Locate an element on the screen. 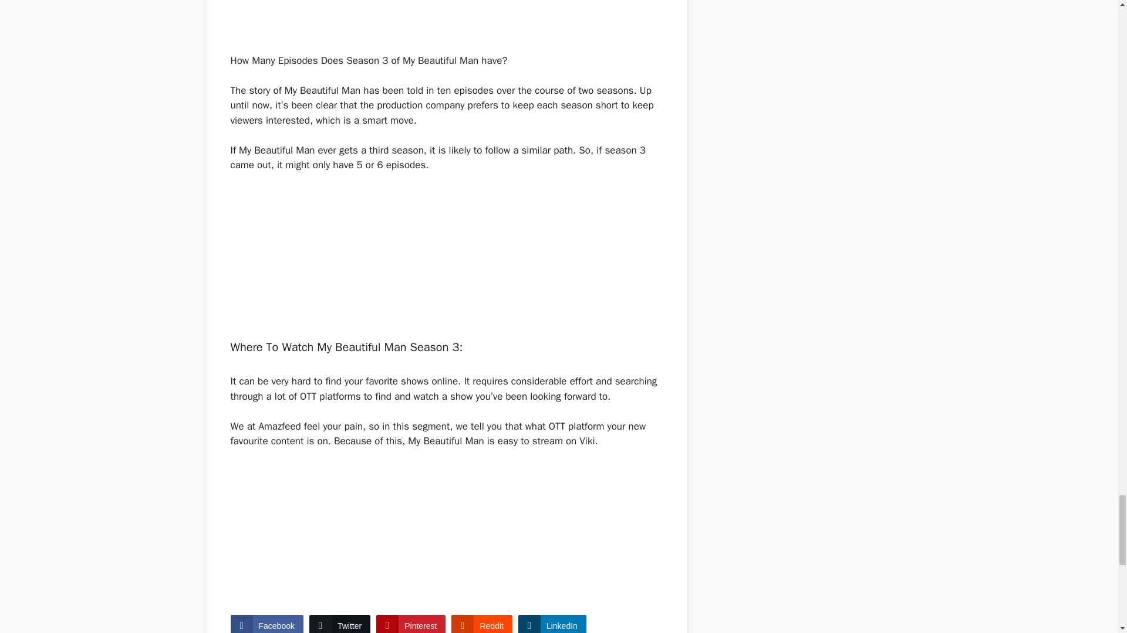  Reddit is located at coordinates (481, 624).